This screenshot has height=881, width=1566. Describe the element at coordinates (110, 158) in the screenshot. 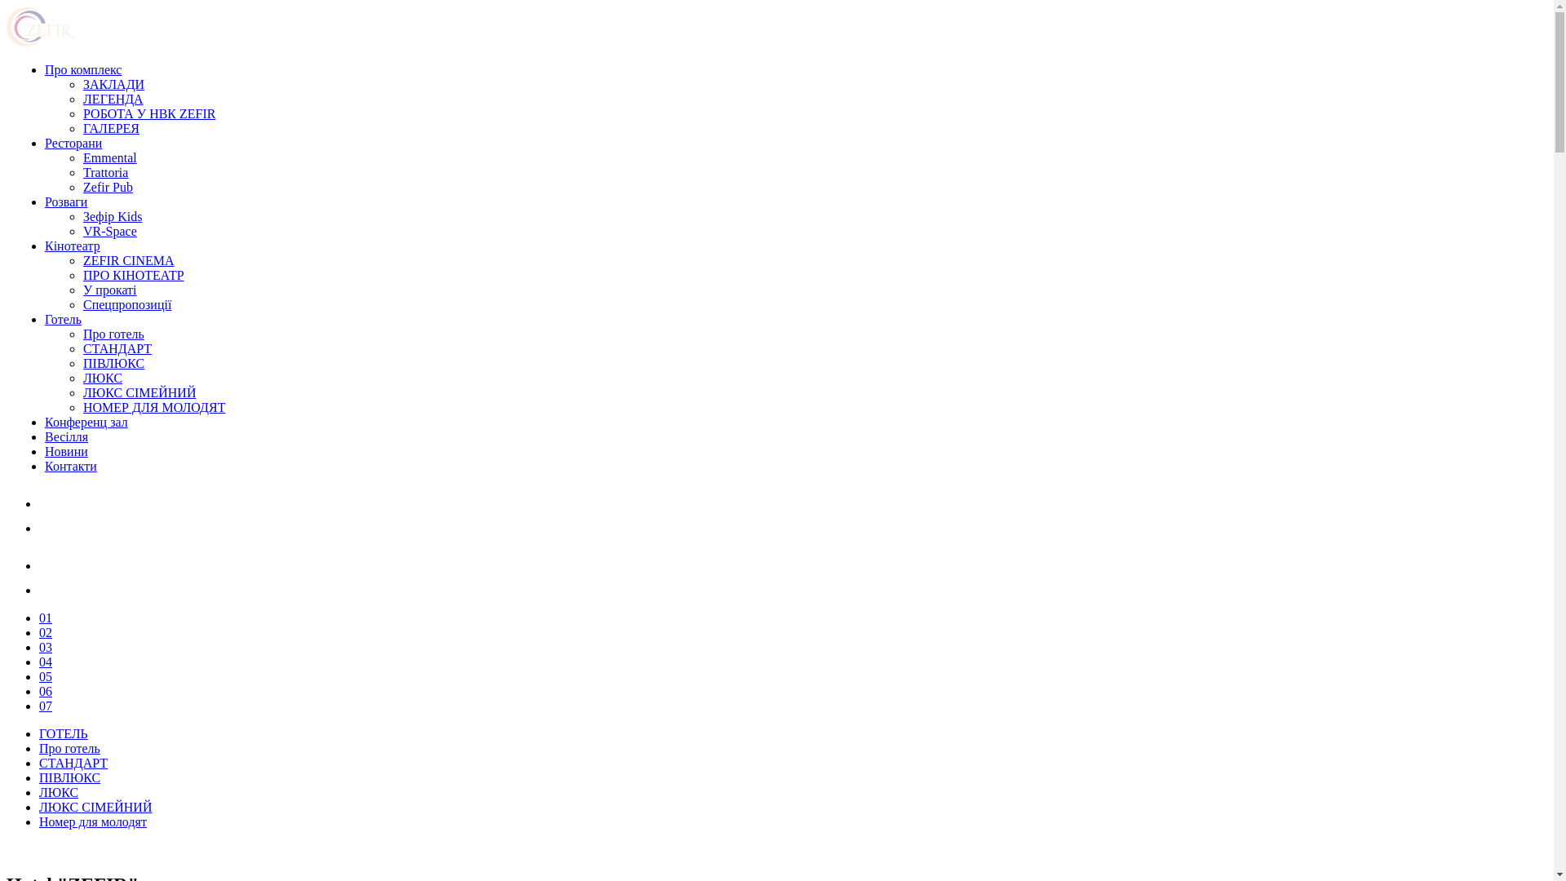

I see `Emmental` at that location.